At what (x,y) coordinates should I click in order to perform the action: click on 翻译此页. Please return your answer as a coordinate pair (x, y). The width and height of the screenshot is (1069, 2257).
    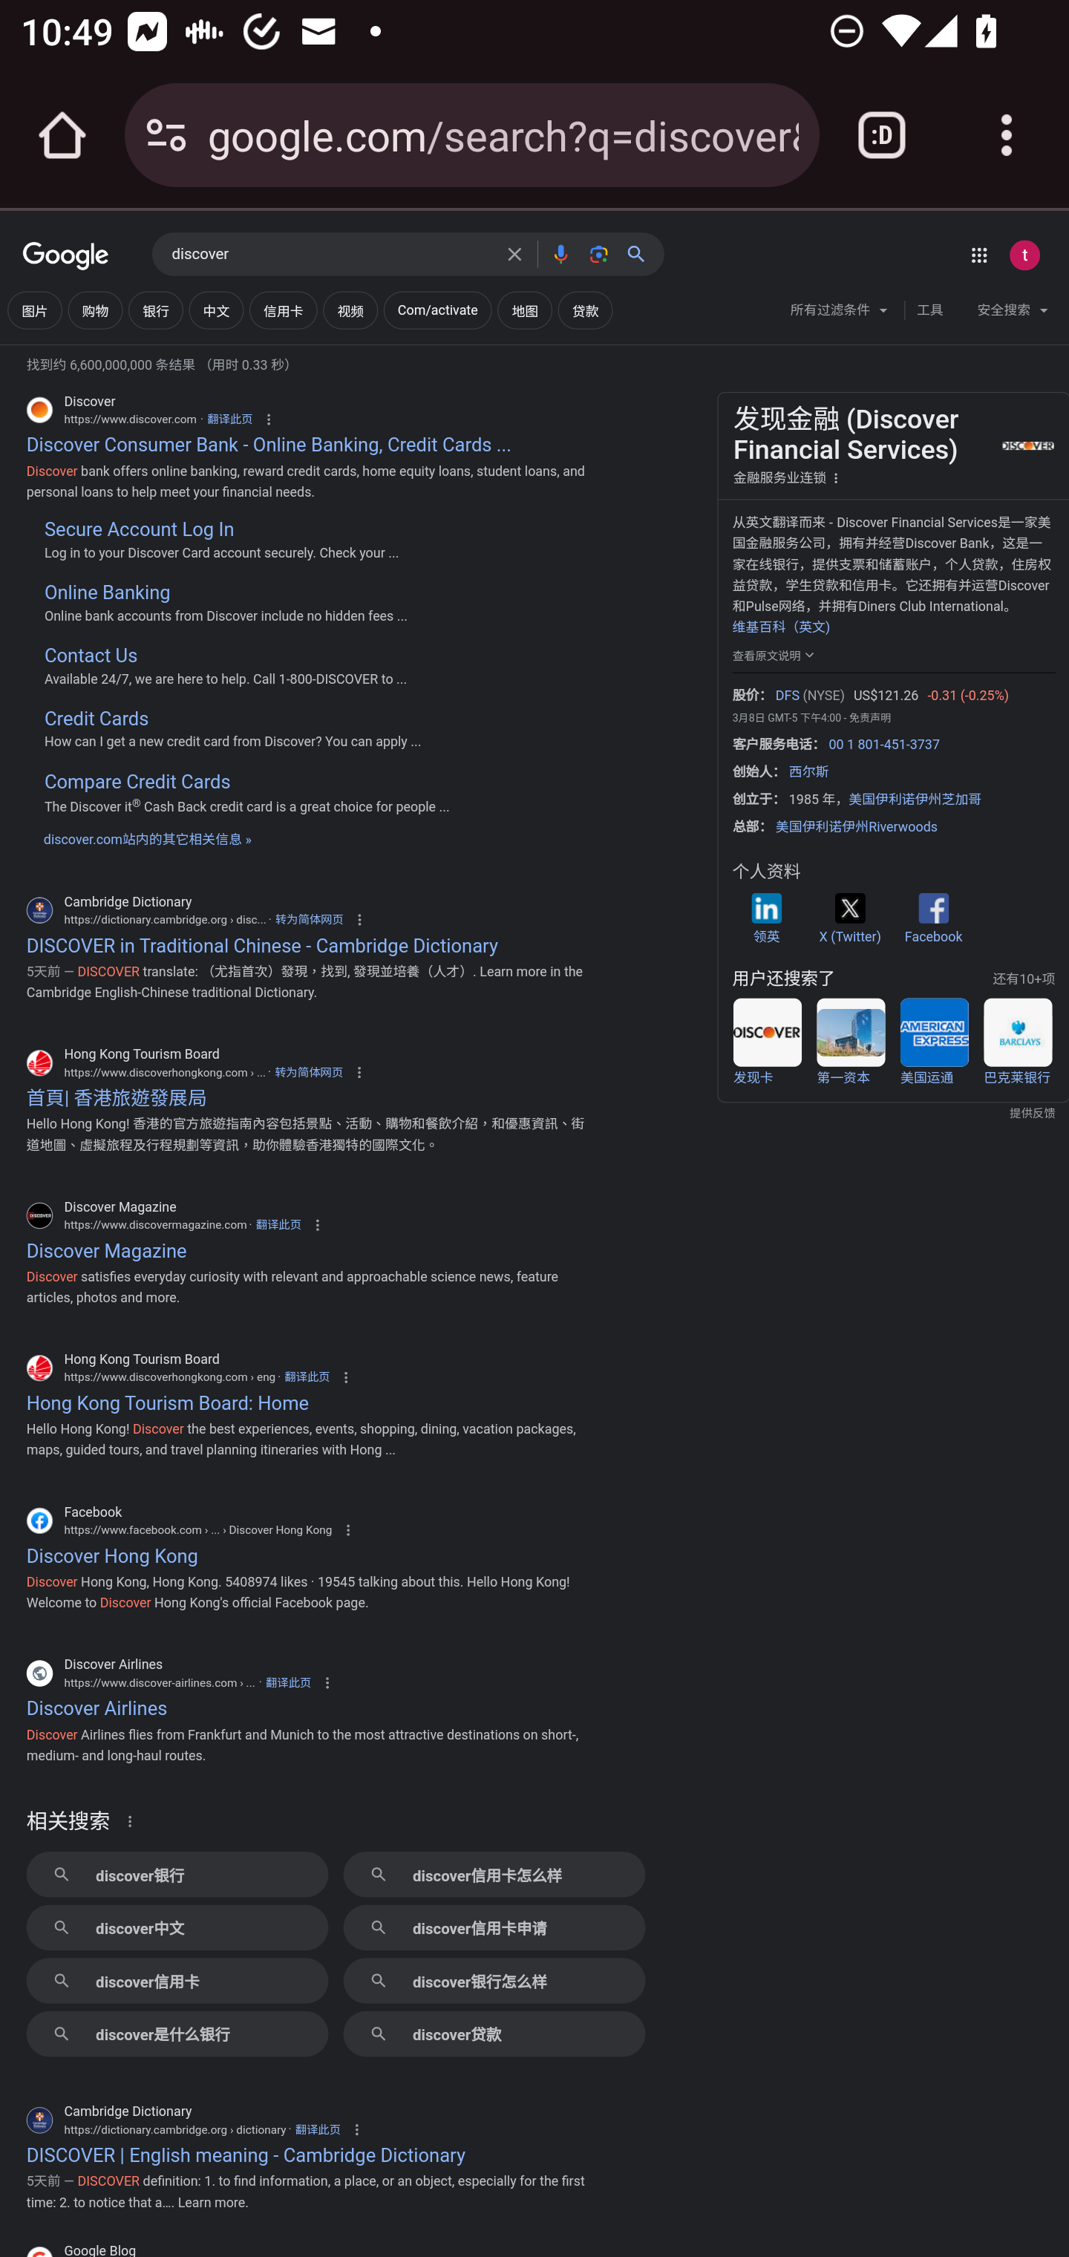
    Looking at the image, I should click on (278, 1223).